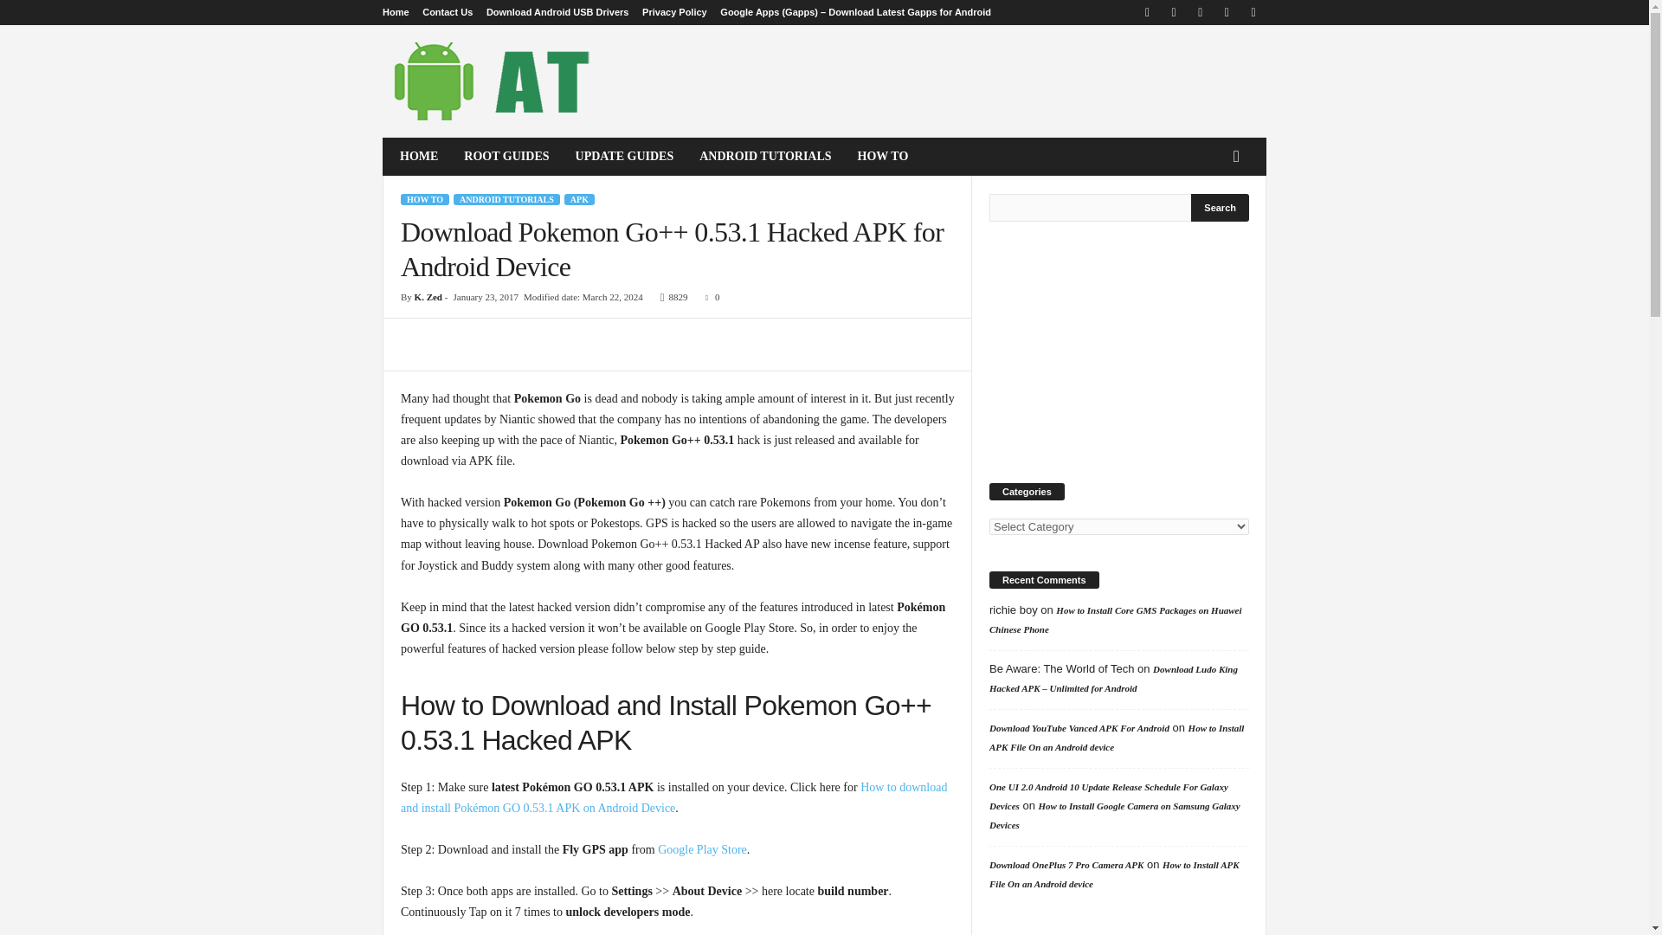 The image size is (1662, 935). What do you see at coordinates (1221, 207) in the screenshot?
I see `Search` at bounding box center [1221, 207].